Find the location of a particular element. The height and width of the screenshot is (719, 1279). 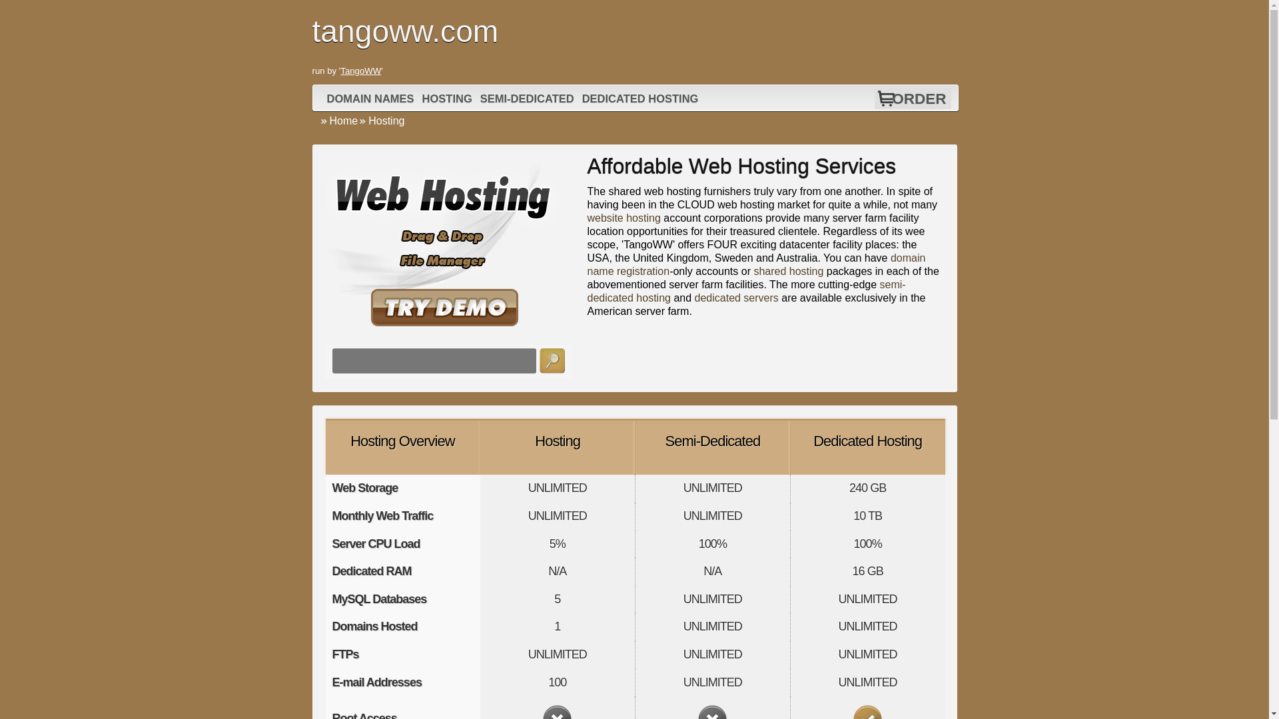

website hosting is located at coordinates (624, 217).